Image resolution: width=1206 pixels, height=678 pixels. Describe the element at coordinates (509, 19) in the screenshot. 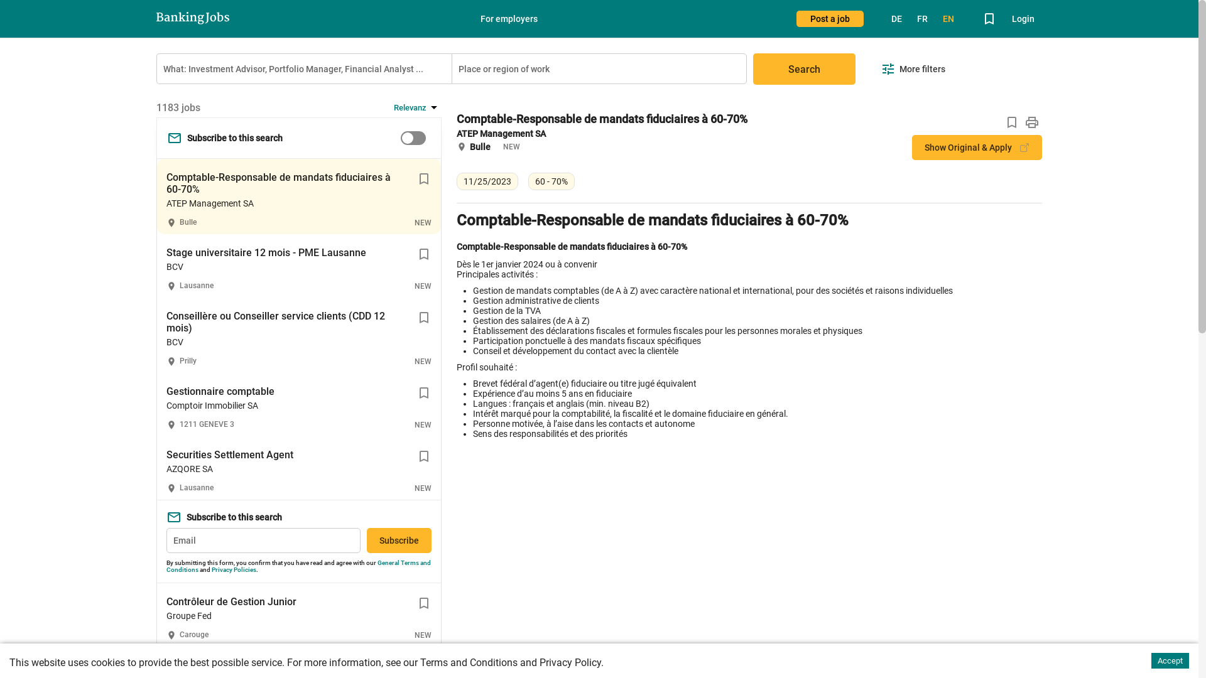

I see `For employers` at that location.